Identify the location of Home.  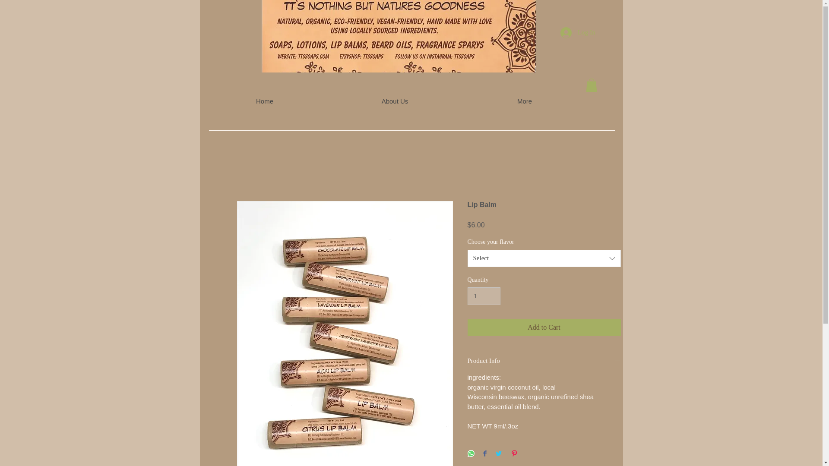
(264, 101).